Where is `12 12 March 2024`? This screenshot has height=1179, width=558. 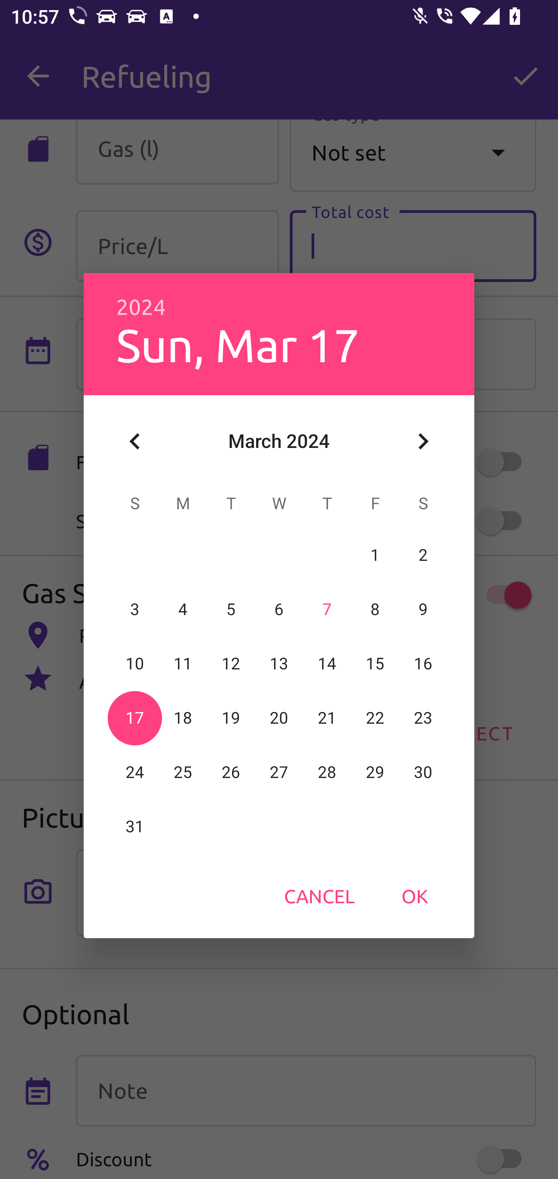 12 12 March 2024 is located at coordinates (231, 664).